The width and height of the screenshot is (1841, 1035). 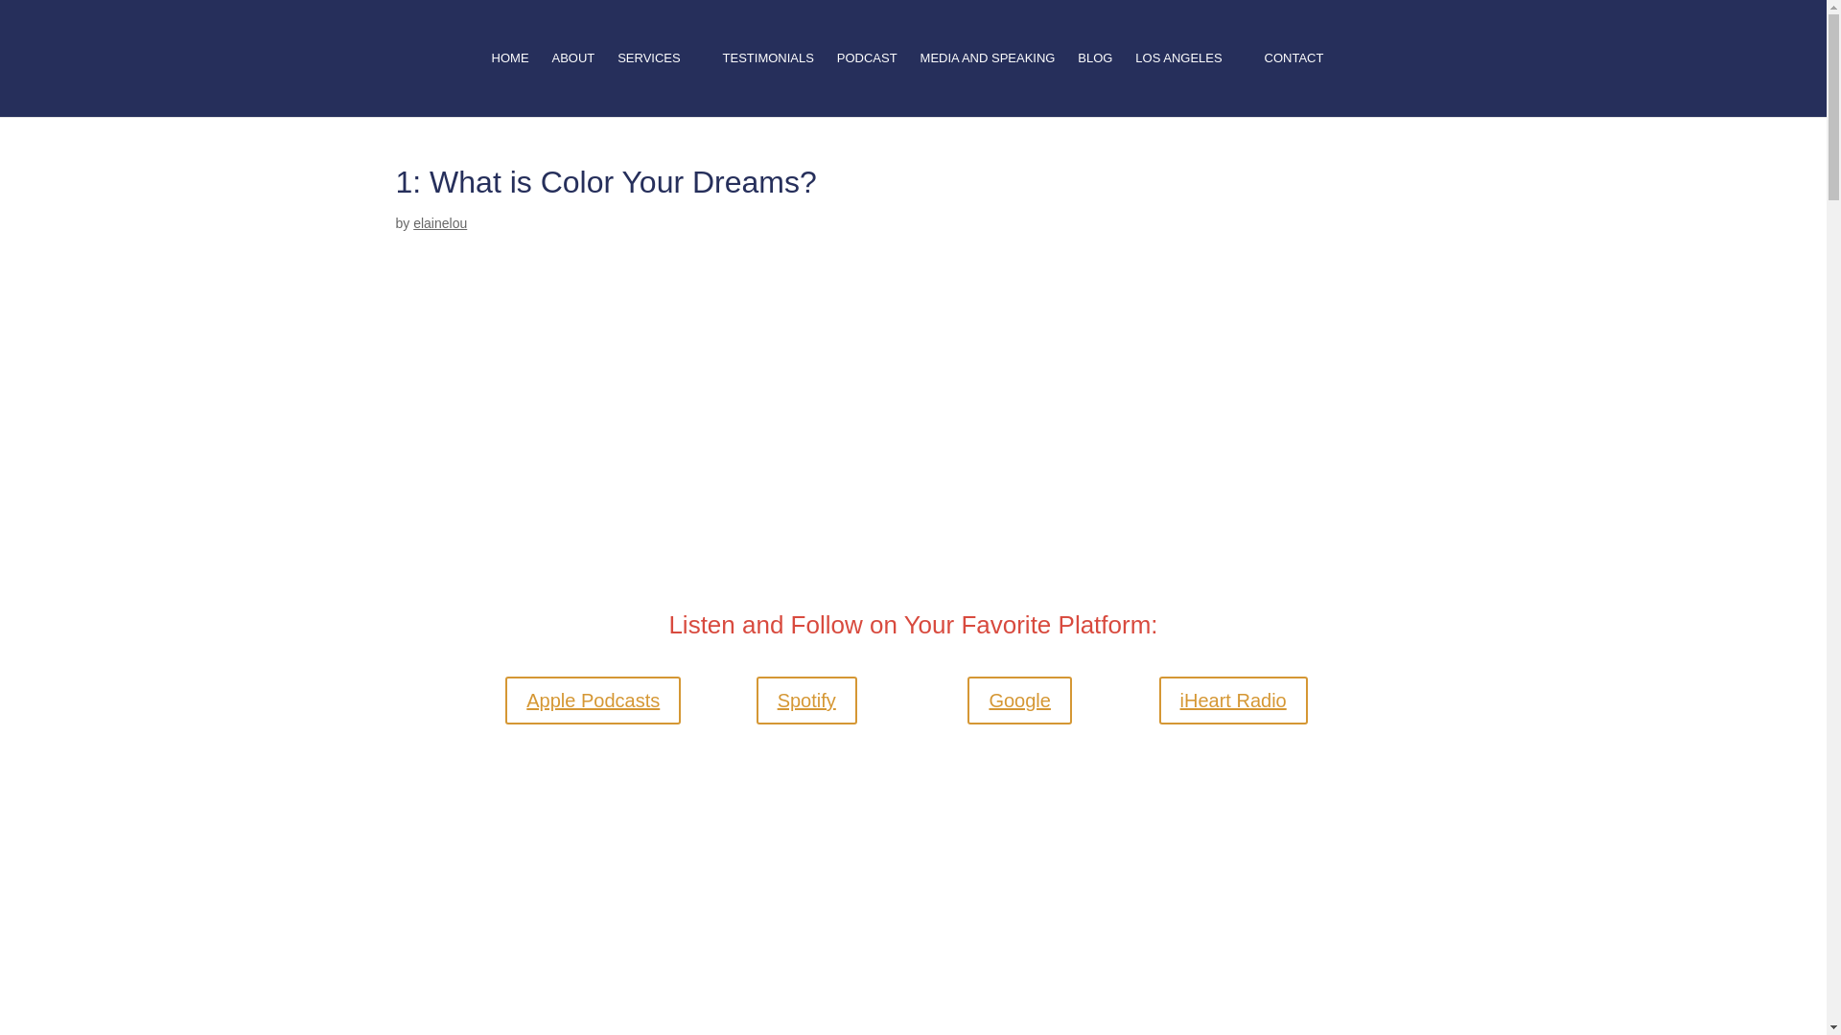 I want to click on MEDIA AND SPEAKING, so click(x=988, y=81).